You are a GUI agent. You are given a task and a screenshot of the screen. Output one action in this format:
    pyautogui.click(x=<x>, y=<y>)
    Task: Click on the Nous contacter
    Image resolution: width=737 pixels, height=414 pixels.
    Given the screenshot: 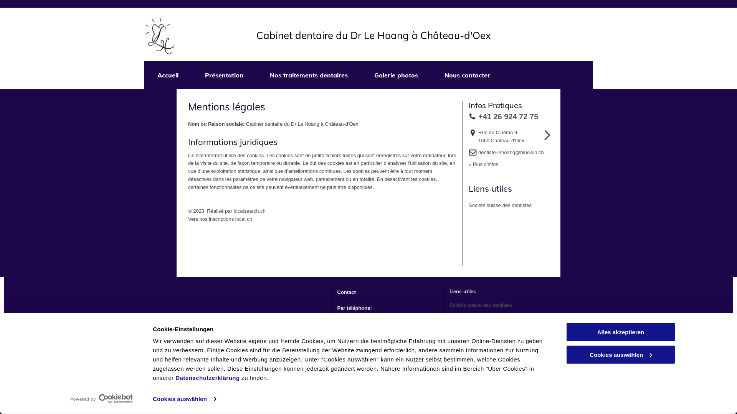 What is the action you would take?
    pyautogui.click(x=467, y=75)
    